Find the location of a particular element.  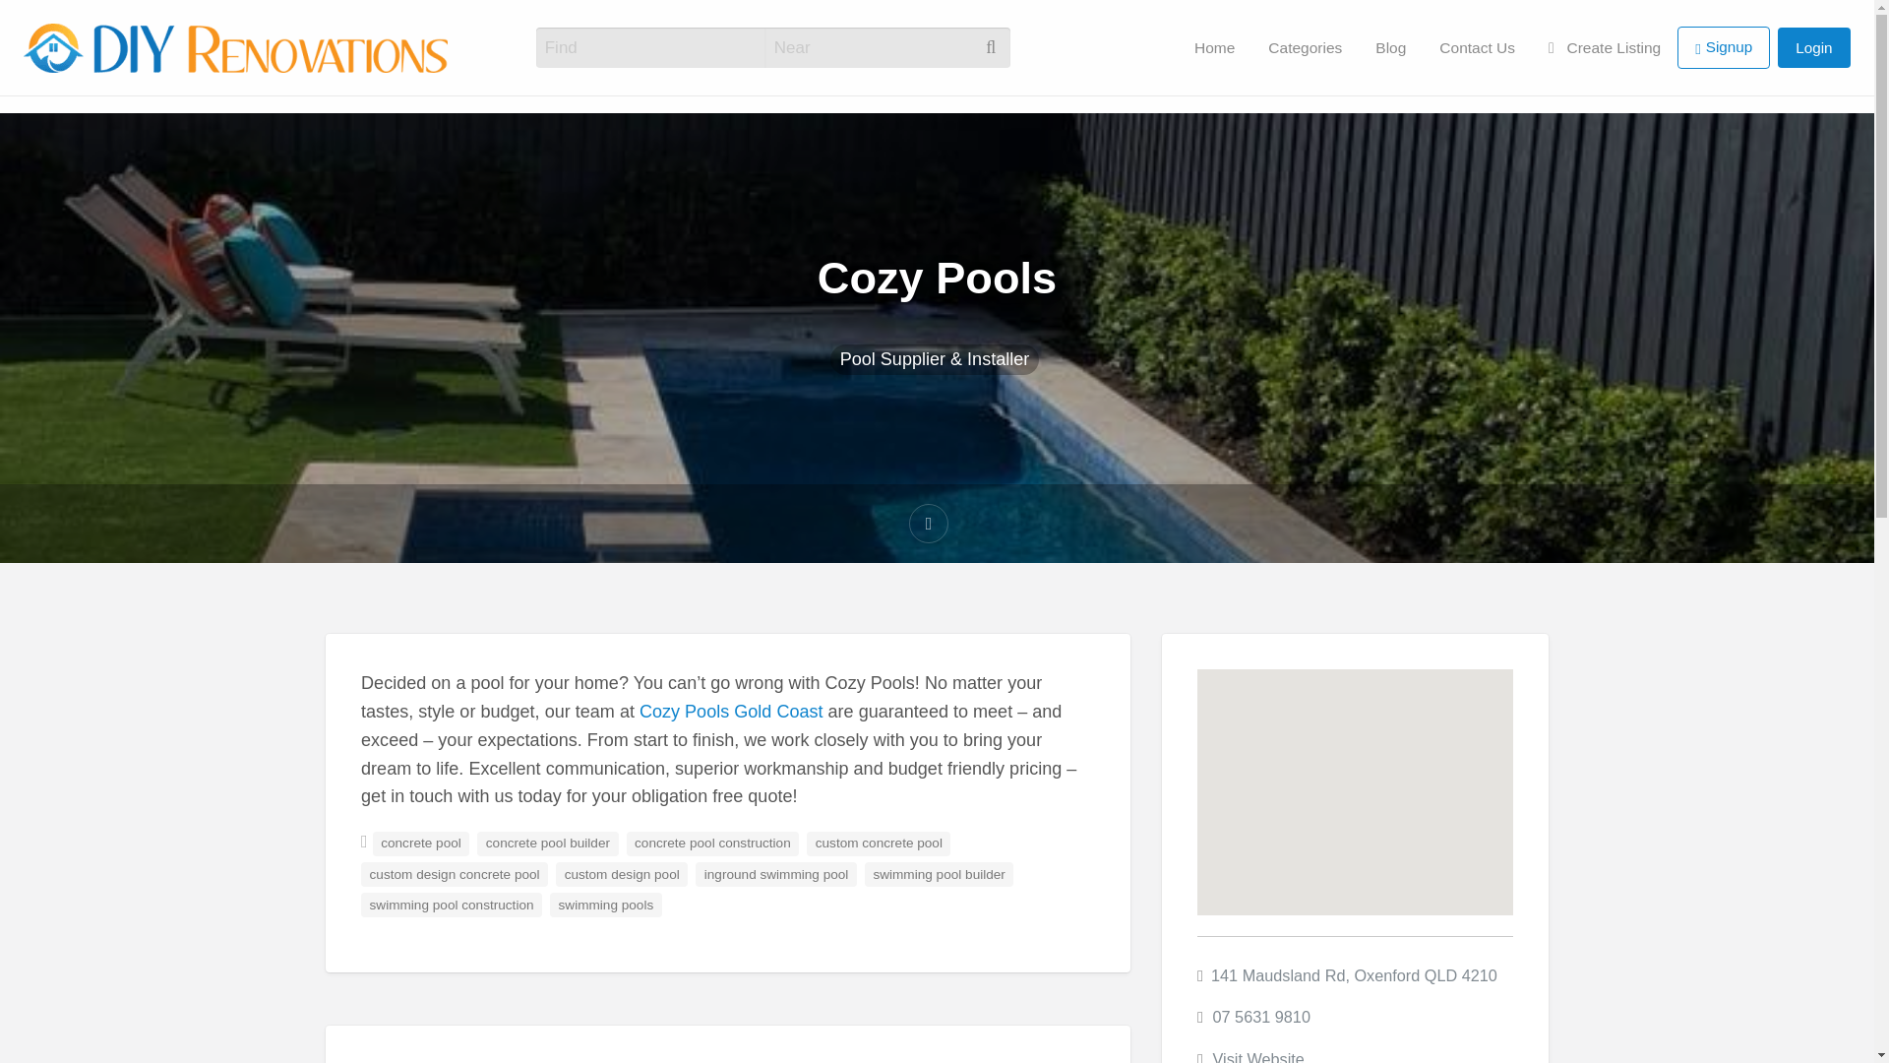

concrete pool construction is located at coordinates (712, 843).